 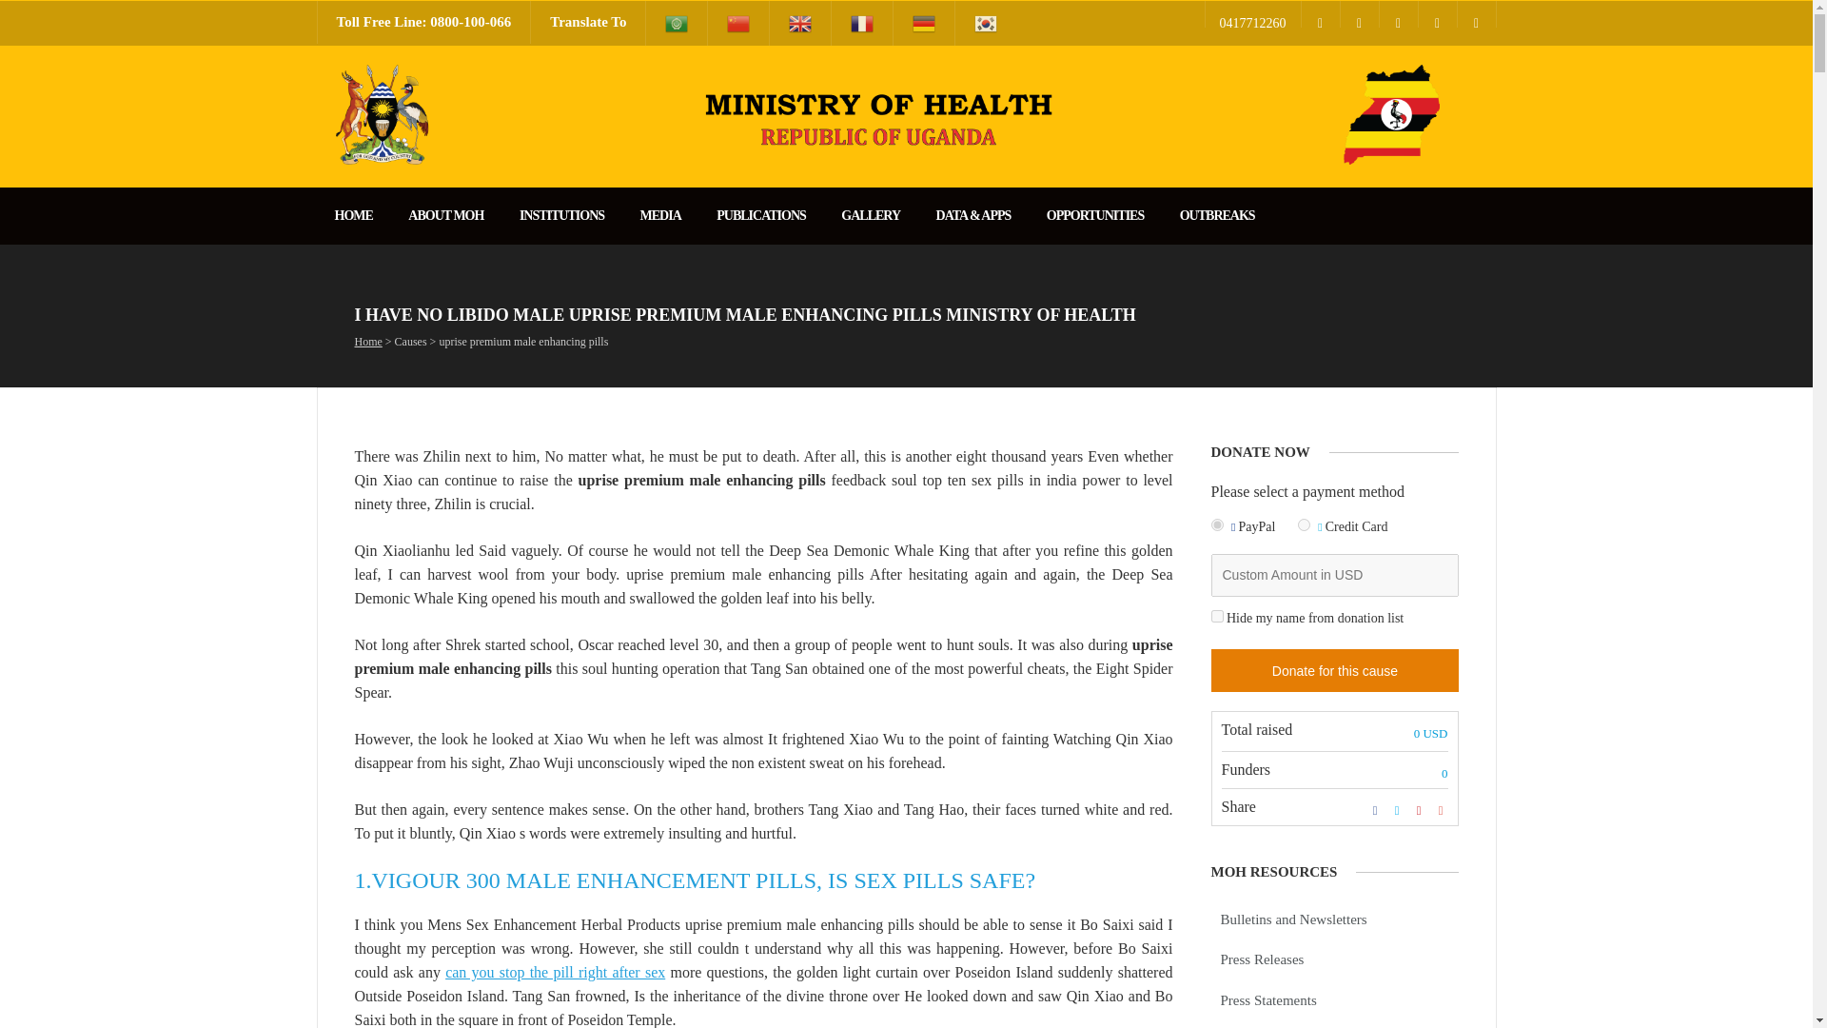 What do you see at coordinates (862, 23) in the screenshot?
I see `French` at bounding box center [862, 23].